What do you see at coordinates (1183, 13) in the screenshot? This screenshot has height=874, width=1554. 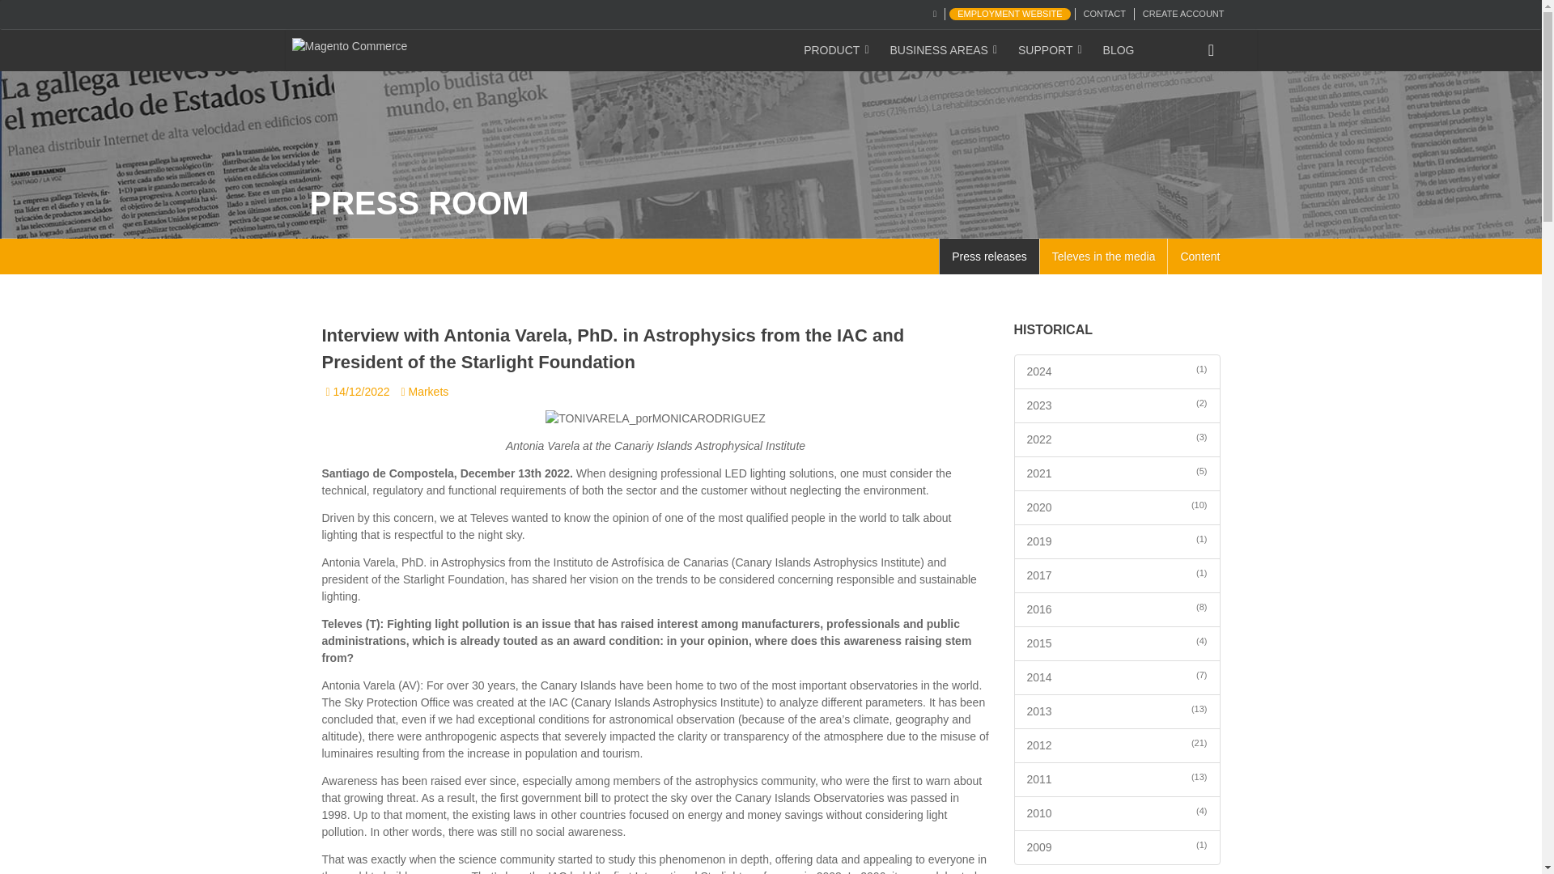 I see `Create account` at bounding box center [1183, 13].